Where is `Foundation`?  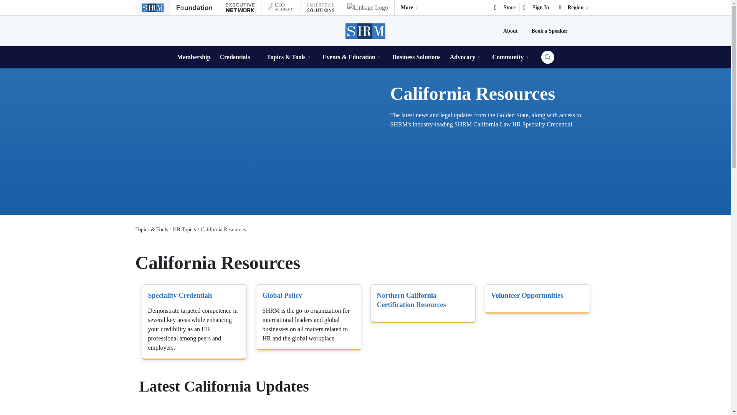 Foundation is located at coordinates (194, 8).